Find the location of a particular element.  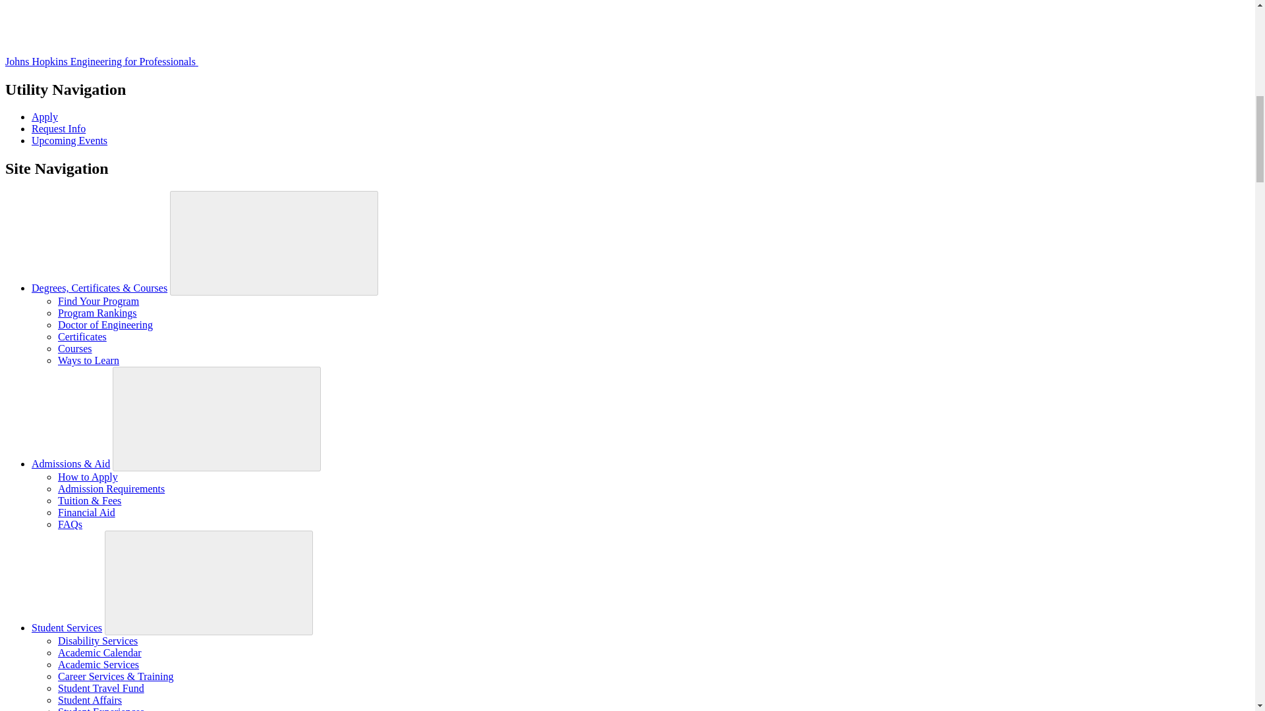

Request Info is located at coordinates (59, 128).